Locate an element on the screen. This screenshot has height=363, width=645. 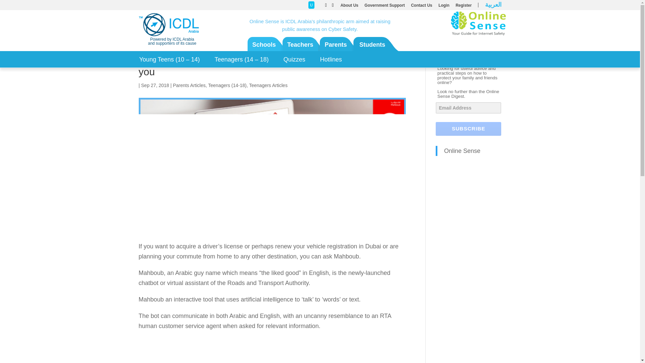
Login is located at coordinates (444, 7).